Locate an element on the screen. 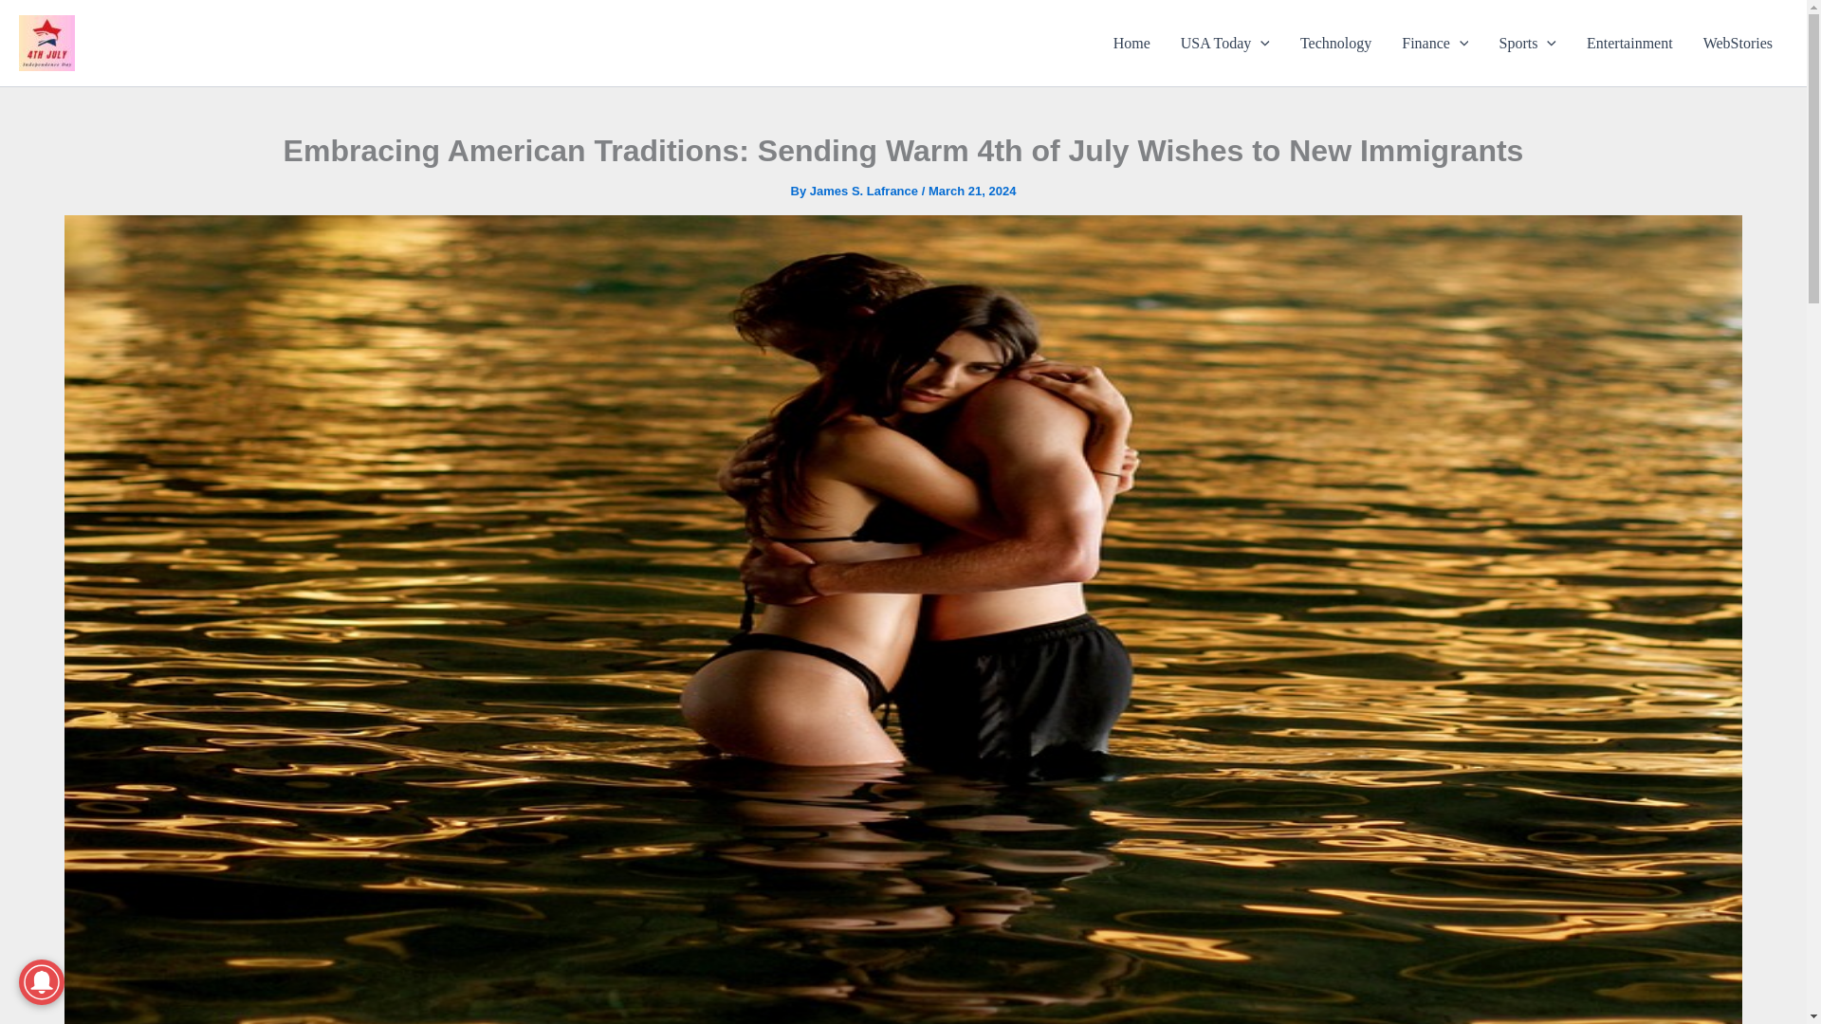 This screenshot has width=1821, height=1024. James S. Lafrance is located at coordinates (865, 192).